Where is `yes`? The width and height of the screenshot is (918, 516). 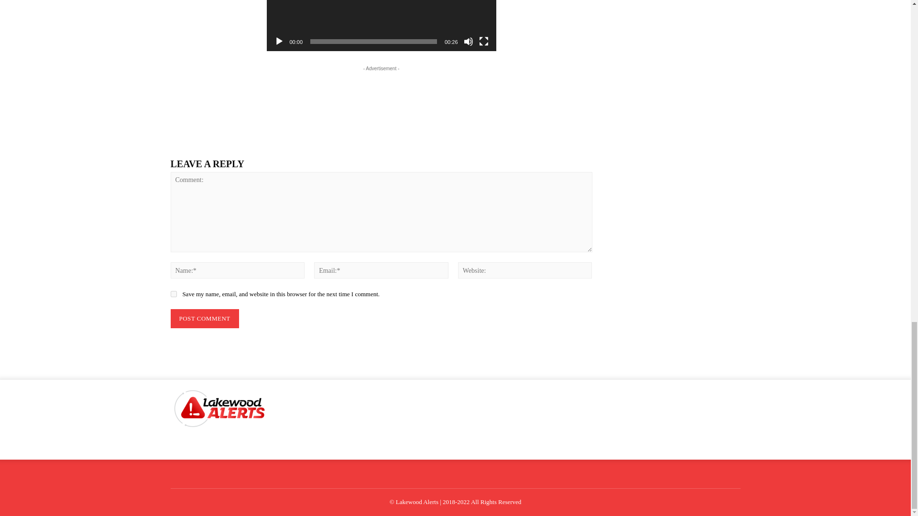
yes is located at coordinates (173, 294).